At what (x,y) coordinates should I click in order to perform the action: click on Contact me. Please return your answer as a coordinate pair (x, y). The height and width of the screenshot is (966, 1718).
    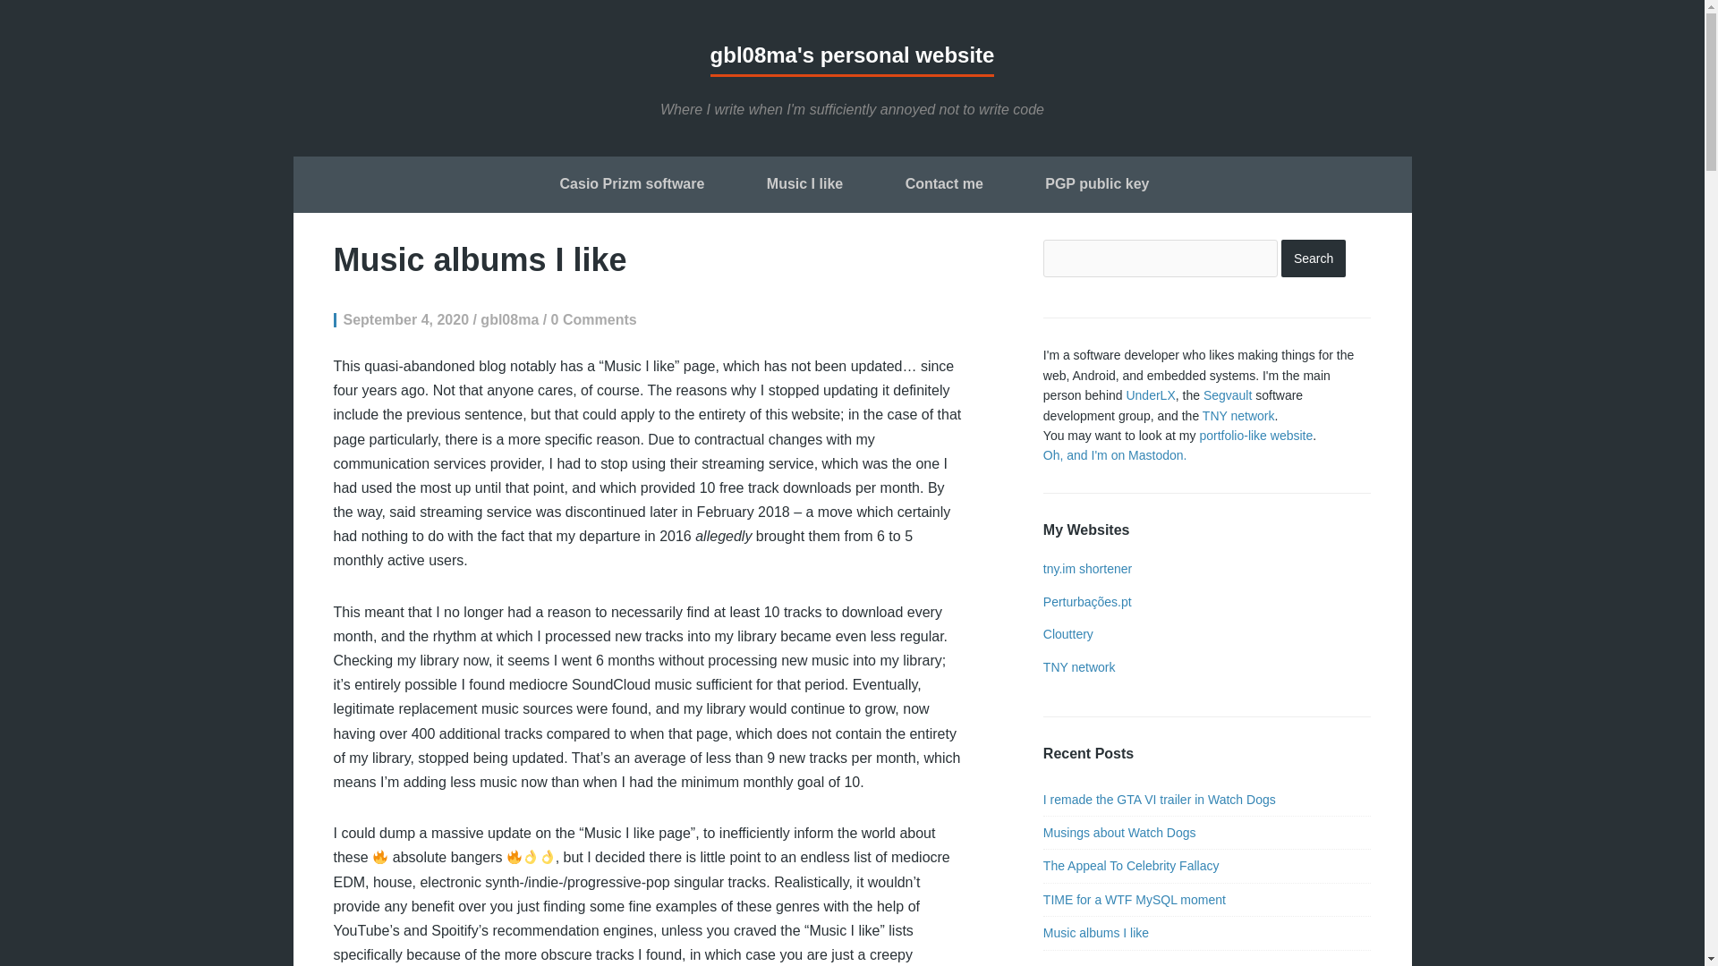
    Looking at the image, I should click on (945, 186).